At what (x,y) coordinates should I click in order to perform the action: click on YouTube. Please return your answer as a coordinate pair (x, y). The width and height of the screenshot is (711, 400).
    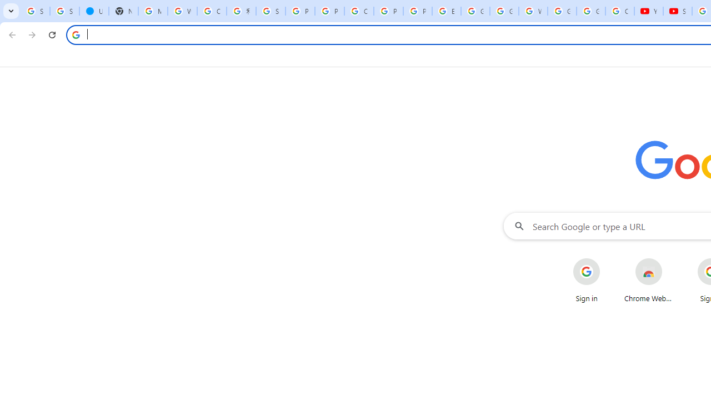
    Looking at the image, I should click on (649, 11).